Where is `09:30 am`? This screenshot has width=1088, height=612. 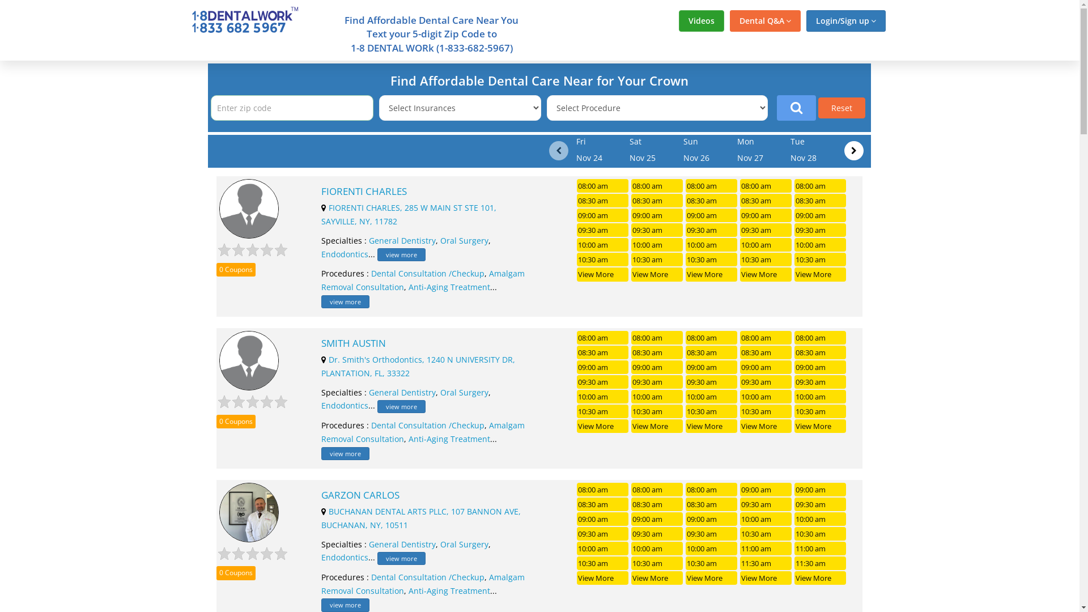 09:30 am is located at coordinates (657, 382).